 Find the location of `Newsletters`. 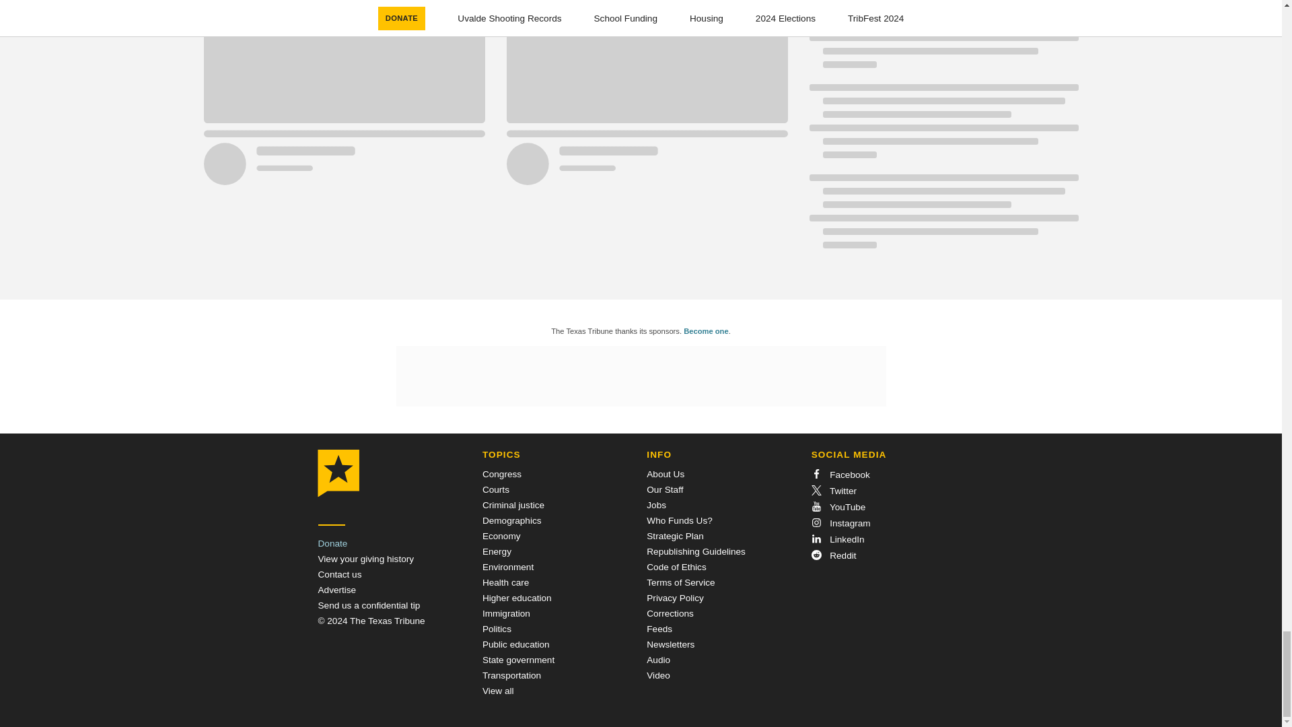

Newsletters is located at coordinates (670, 645).